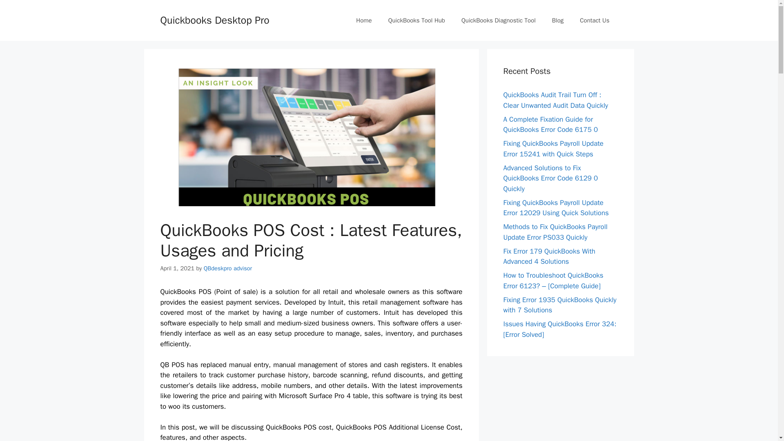 Image resolution: width=784 pixels, height=441 pixels. Describe the element at coordinates (214, 20) in the screenshot. I see `Quickbooks Desktop Pro` at that location.